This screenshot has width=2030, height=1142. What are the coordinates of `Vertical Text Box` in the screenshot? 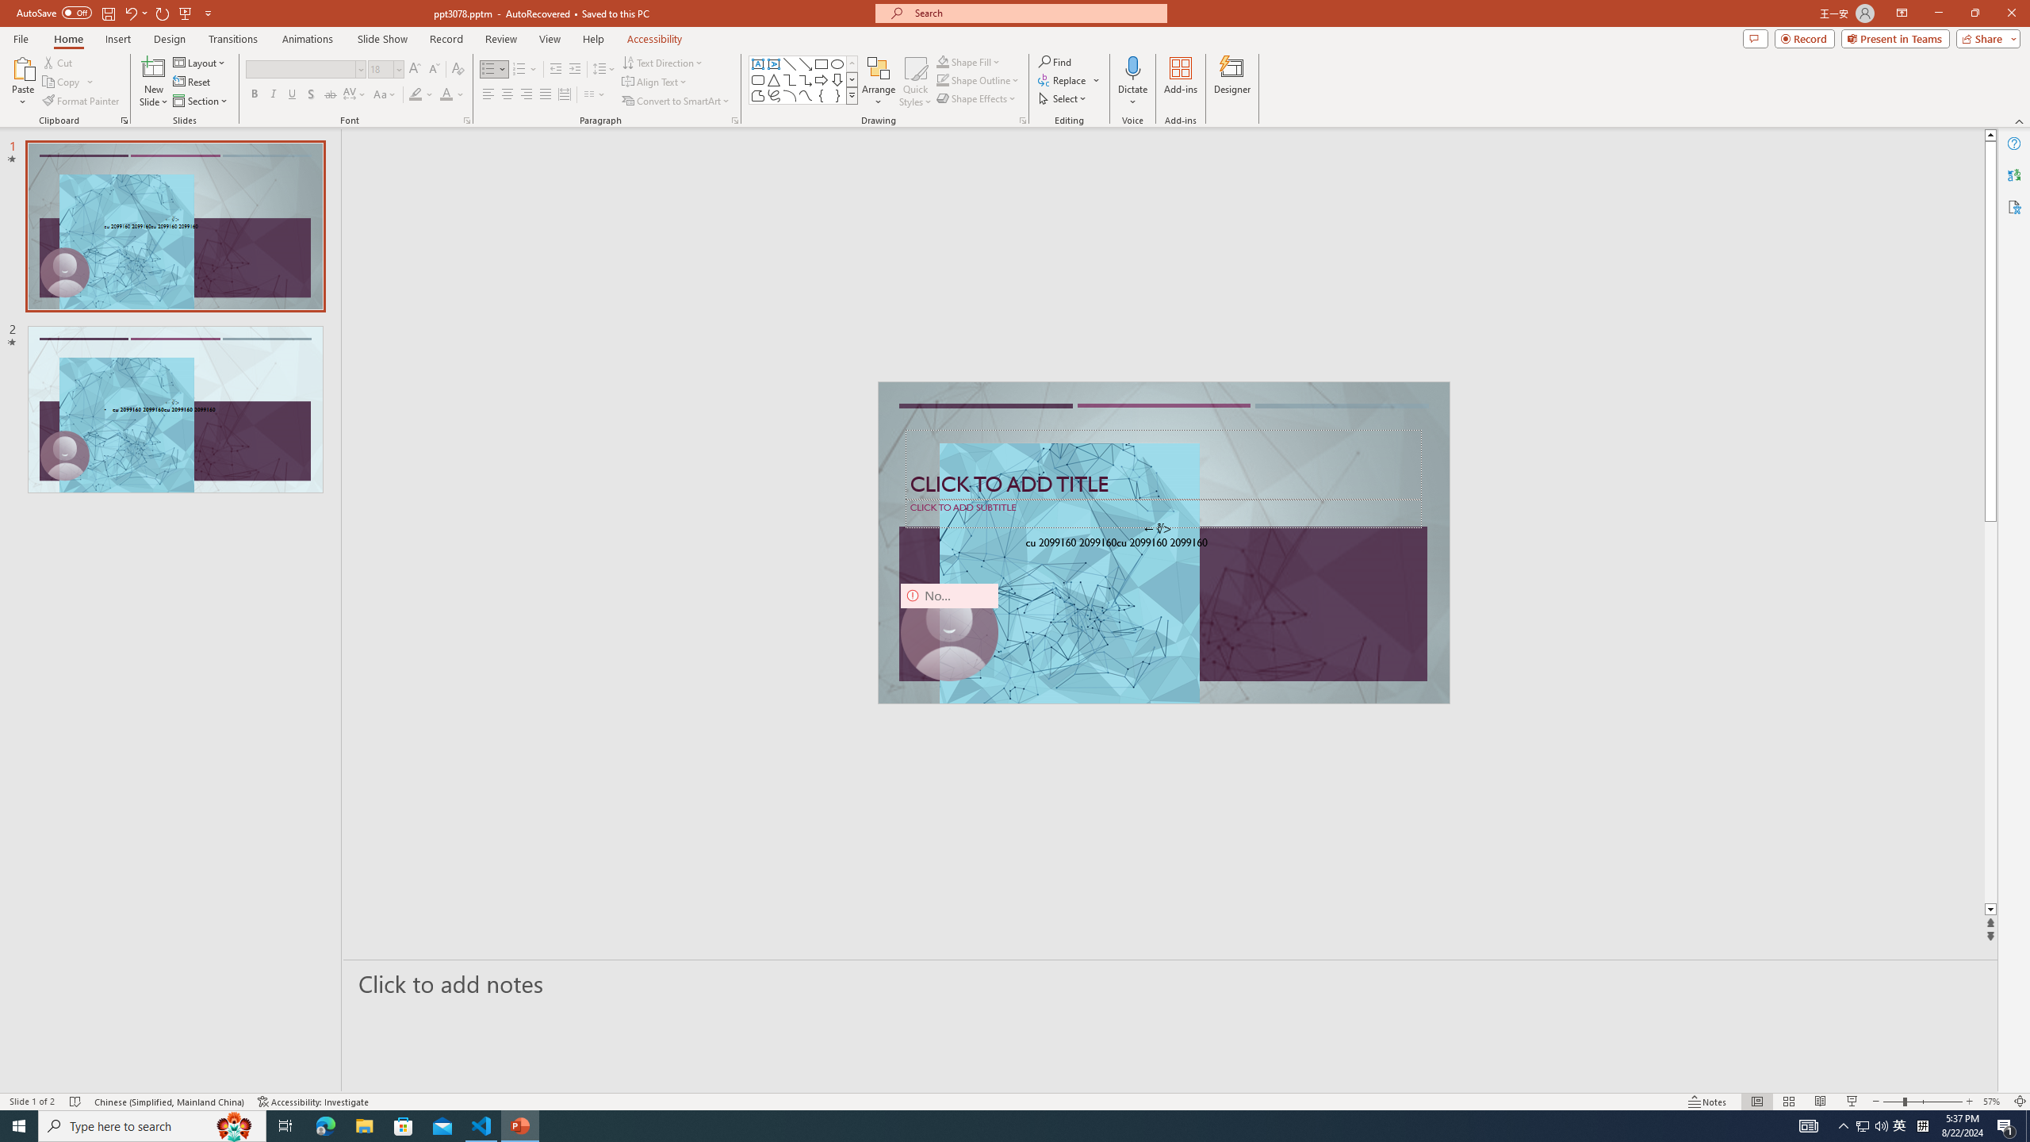 It's located at (773, 63).